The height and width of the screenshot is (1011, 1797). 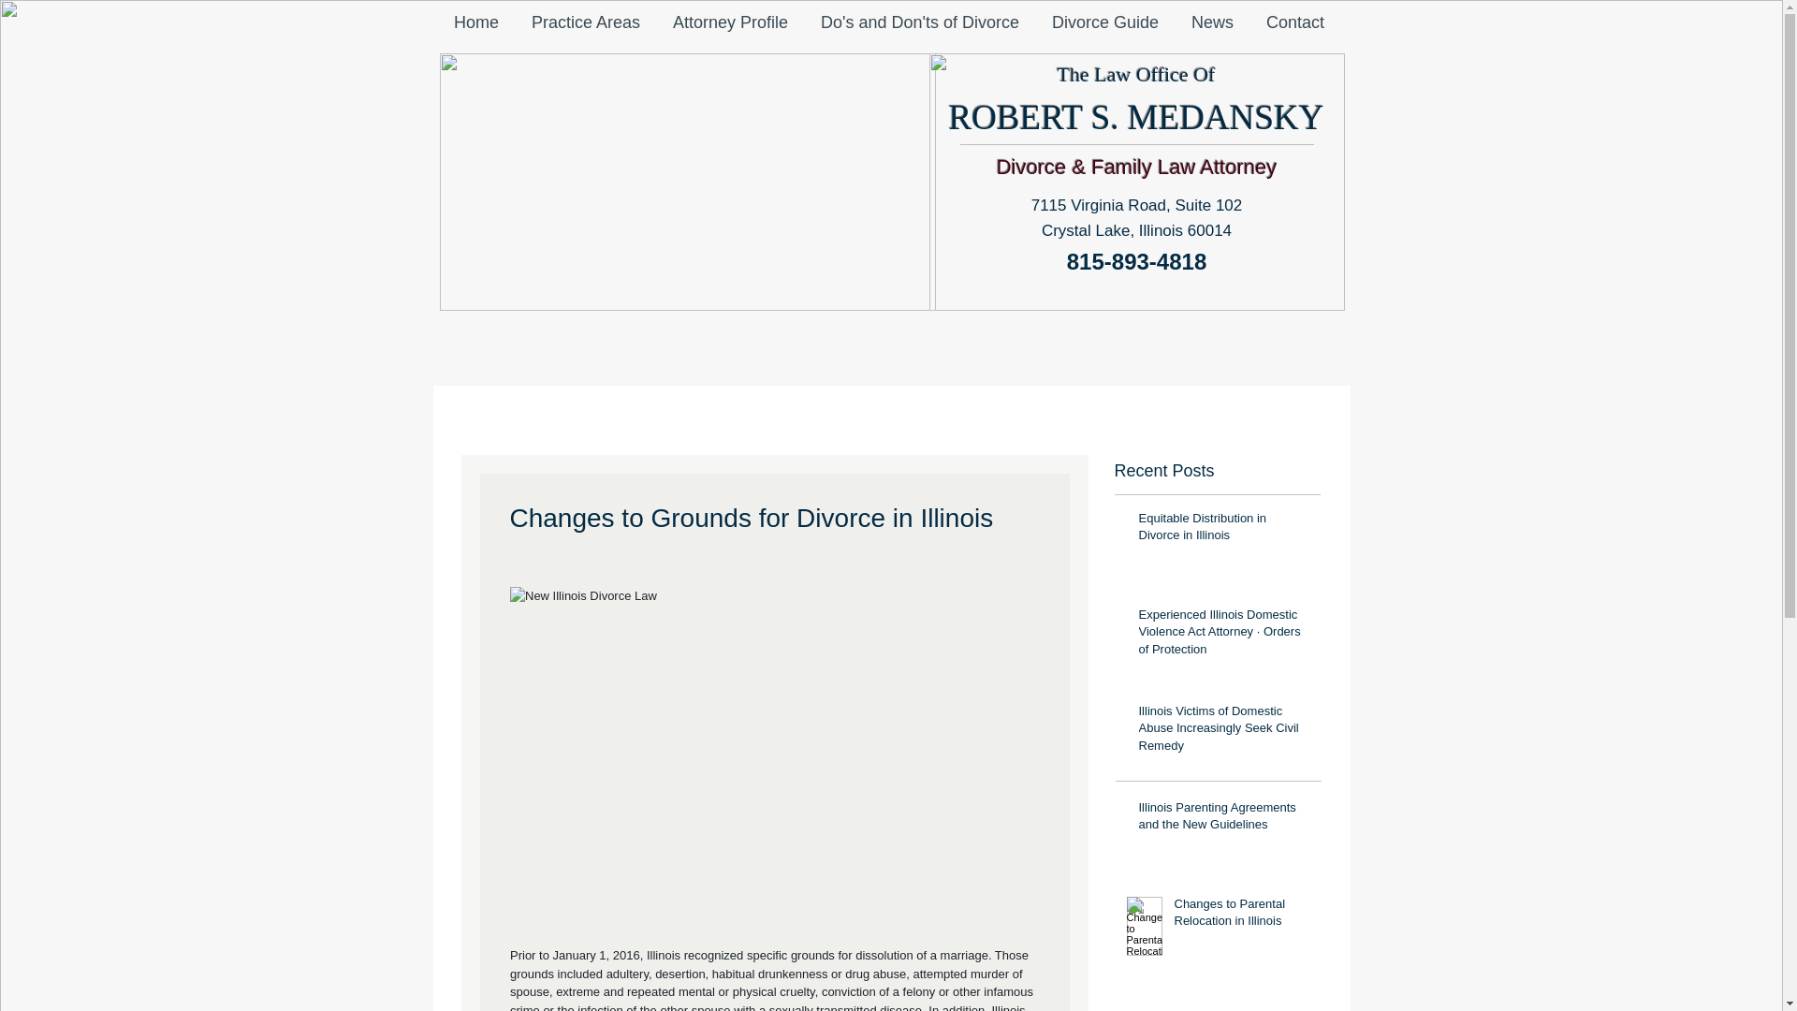 I want to click on Changes to Parental Relocation in Illinois, so click(x=1240, y=916).